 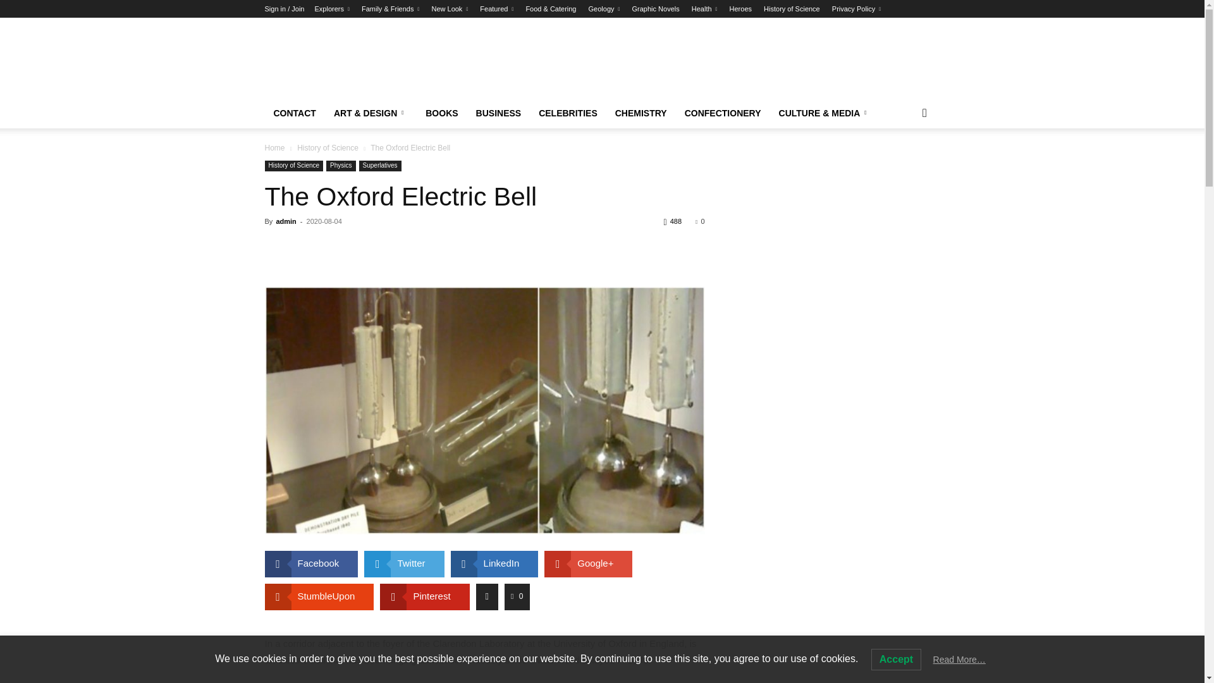 I want to click on BOOKS, so click(x=441, y=113).